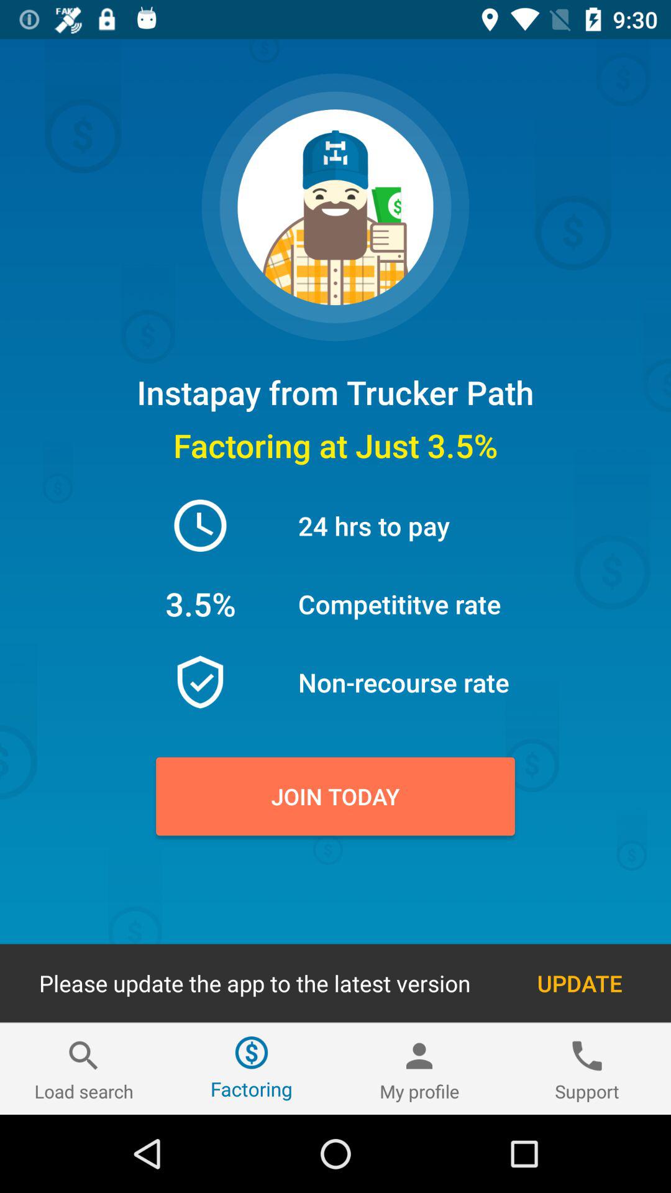 The height and width of the screenshot is (1193, 671). Describe the element at coordinates (84, 1069) in the screenshot. I see `launch icon at the bottom left corner` at that location.